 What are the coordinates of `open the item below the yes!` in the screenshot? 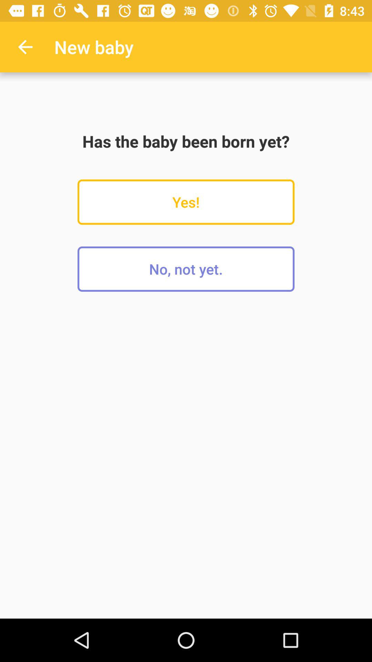 It's located at (186, 269).